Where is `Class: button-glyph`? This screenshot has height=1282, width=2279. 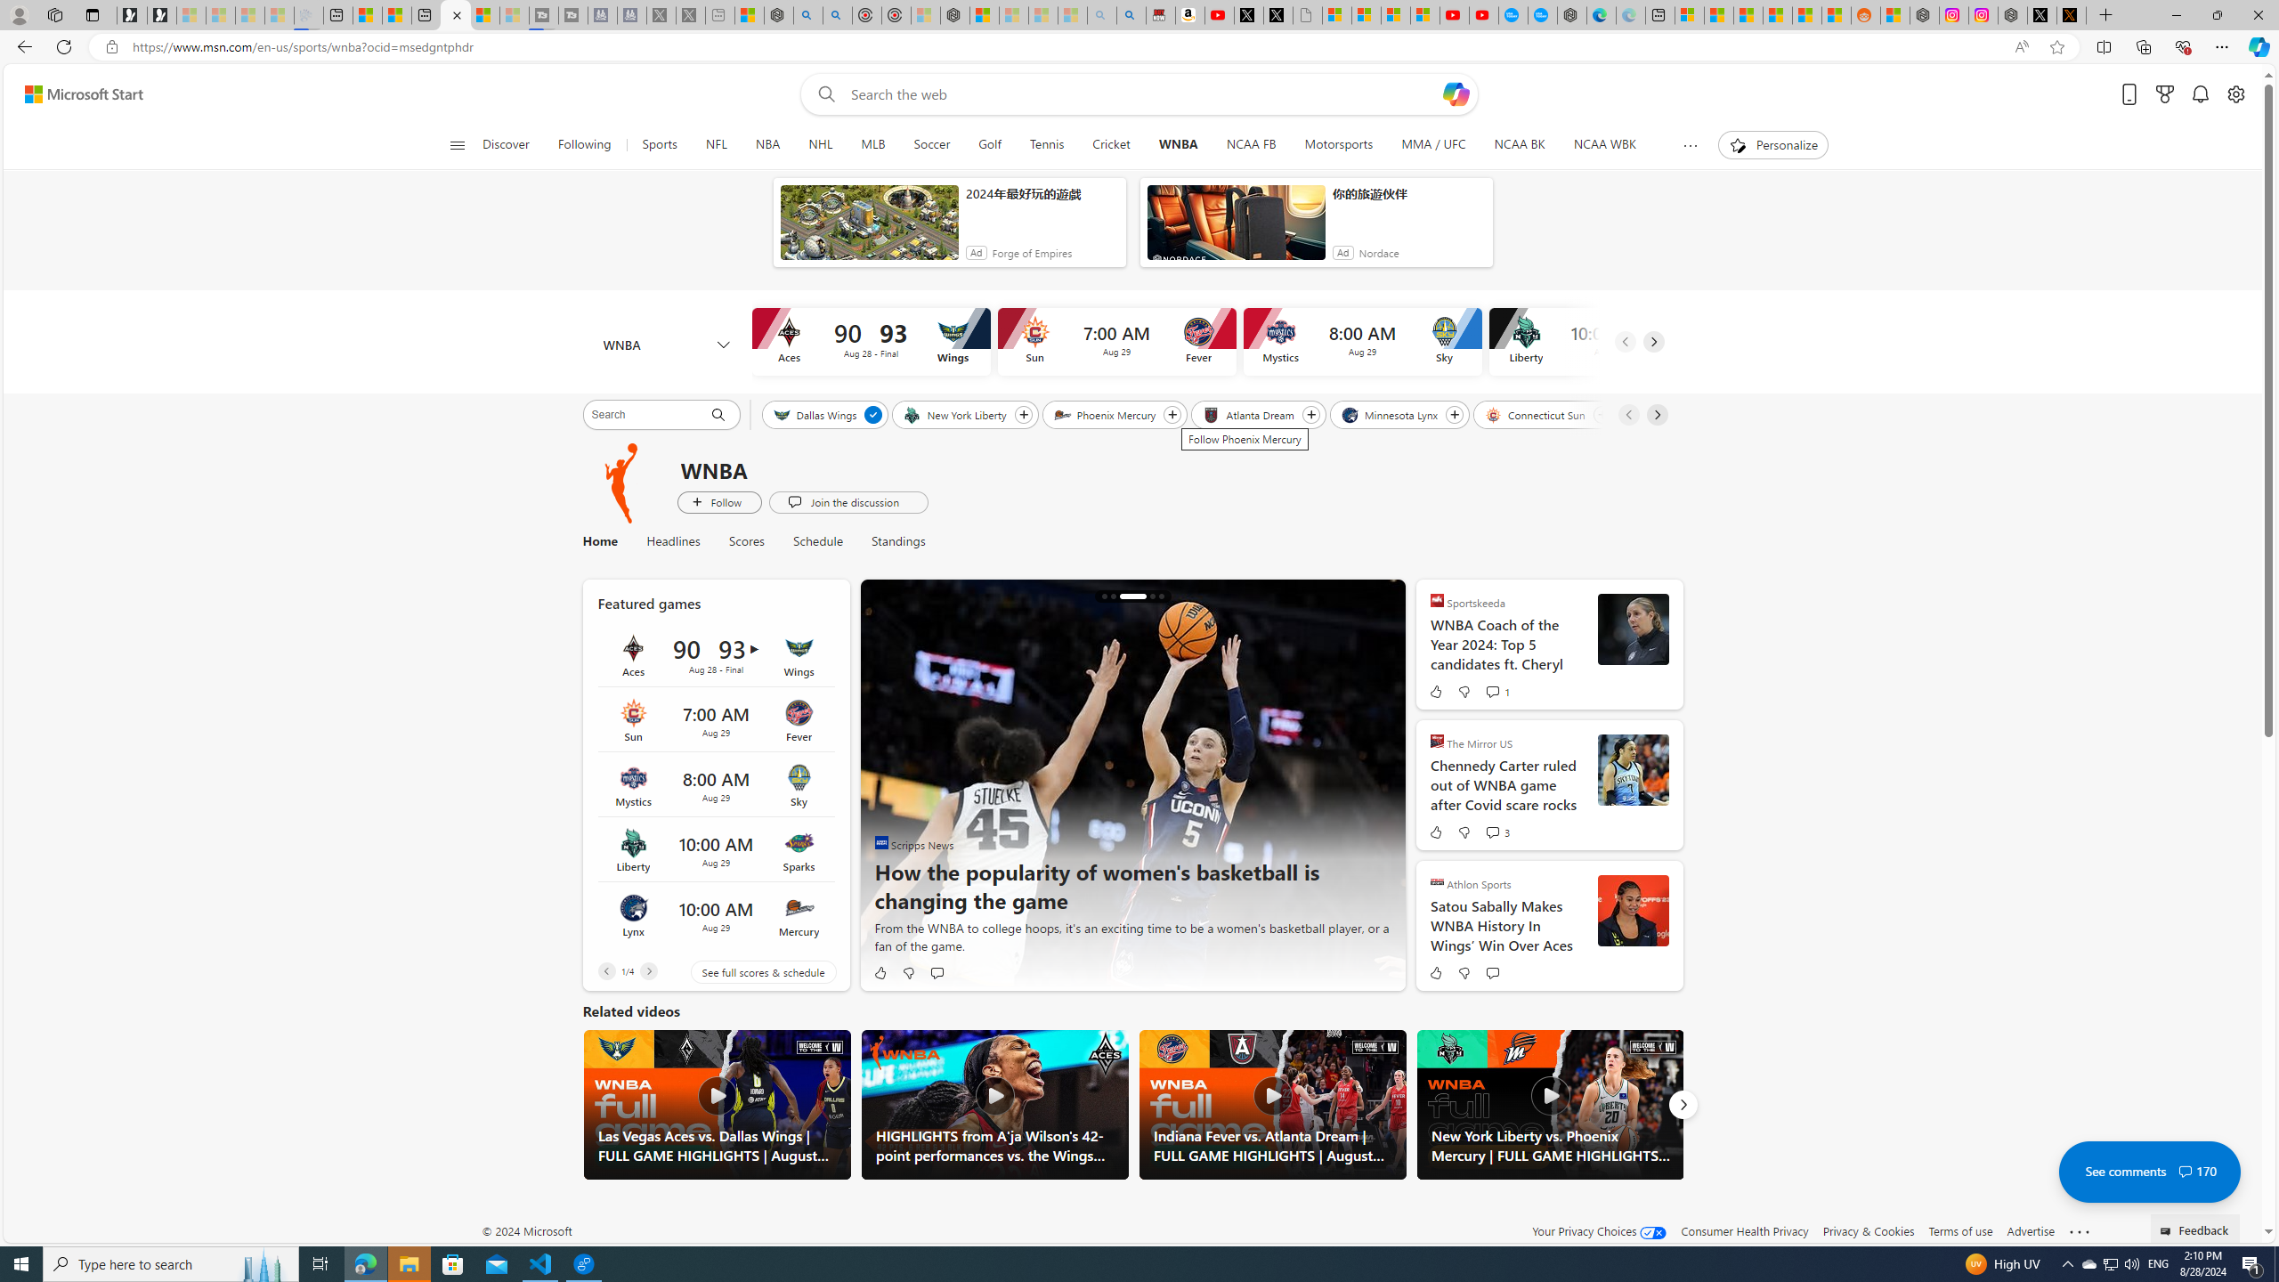
Class: button-glyph is located at coordinates (458, 145).